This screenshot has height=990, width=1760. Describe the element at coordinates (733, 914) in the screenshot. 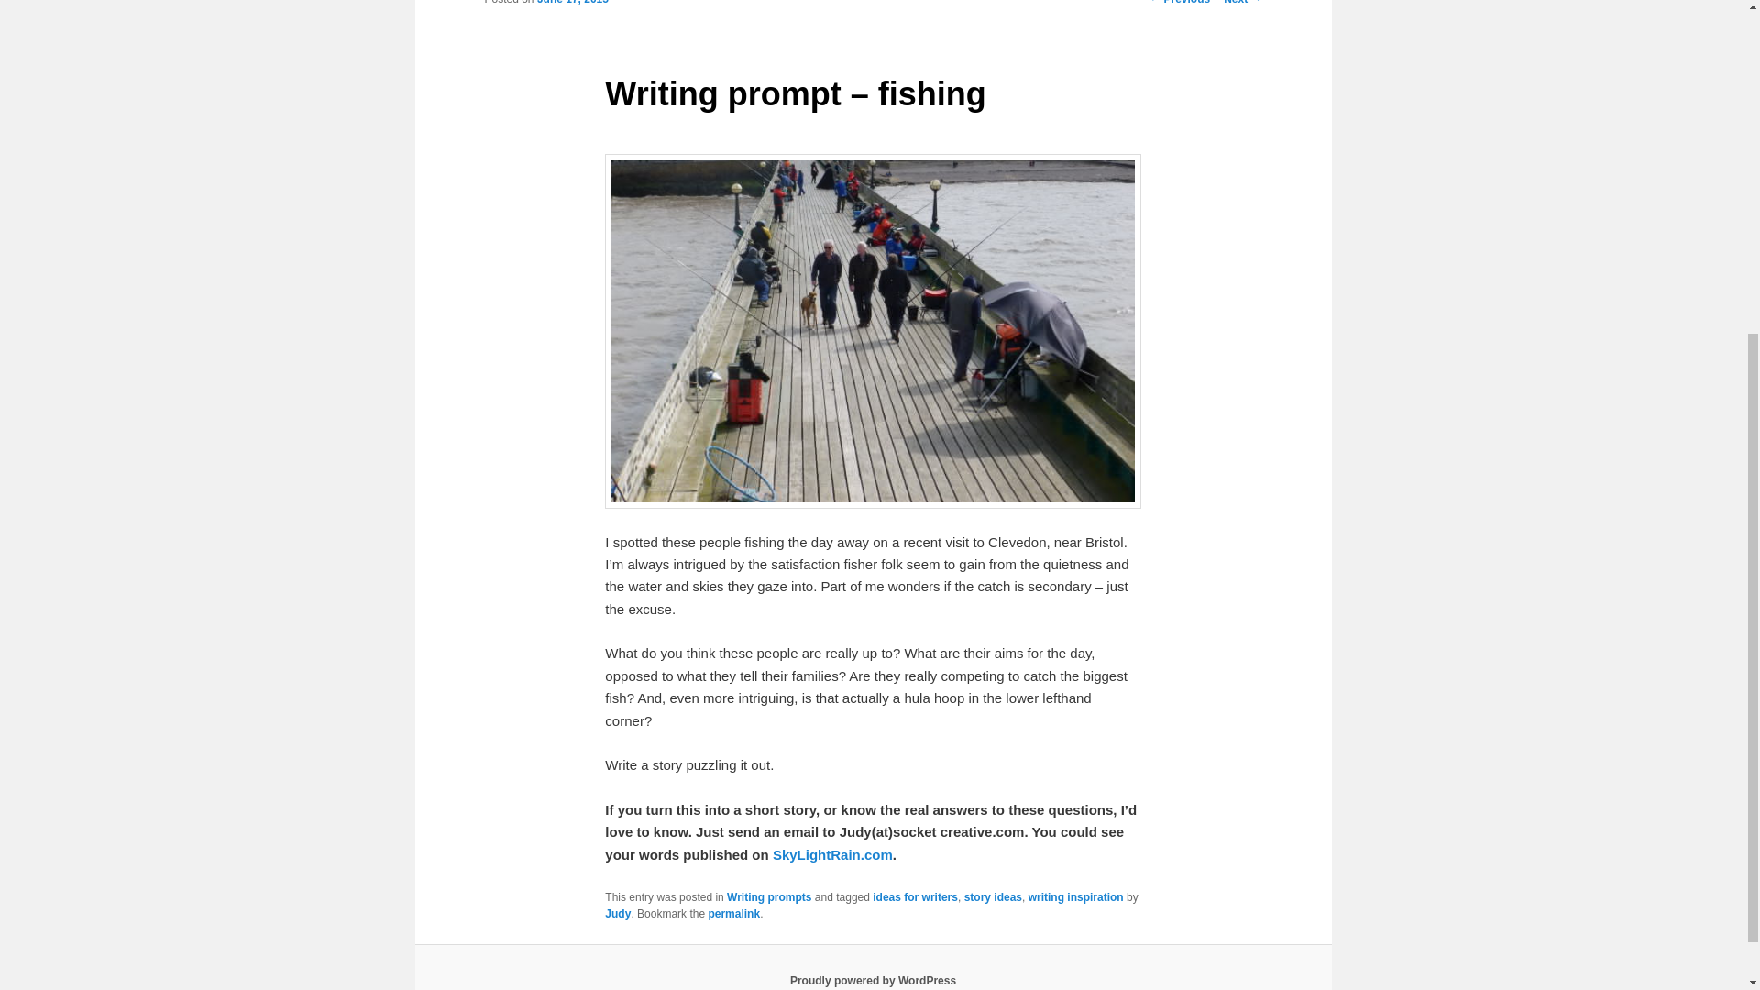

I see `permalink` at that location.